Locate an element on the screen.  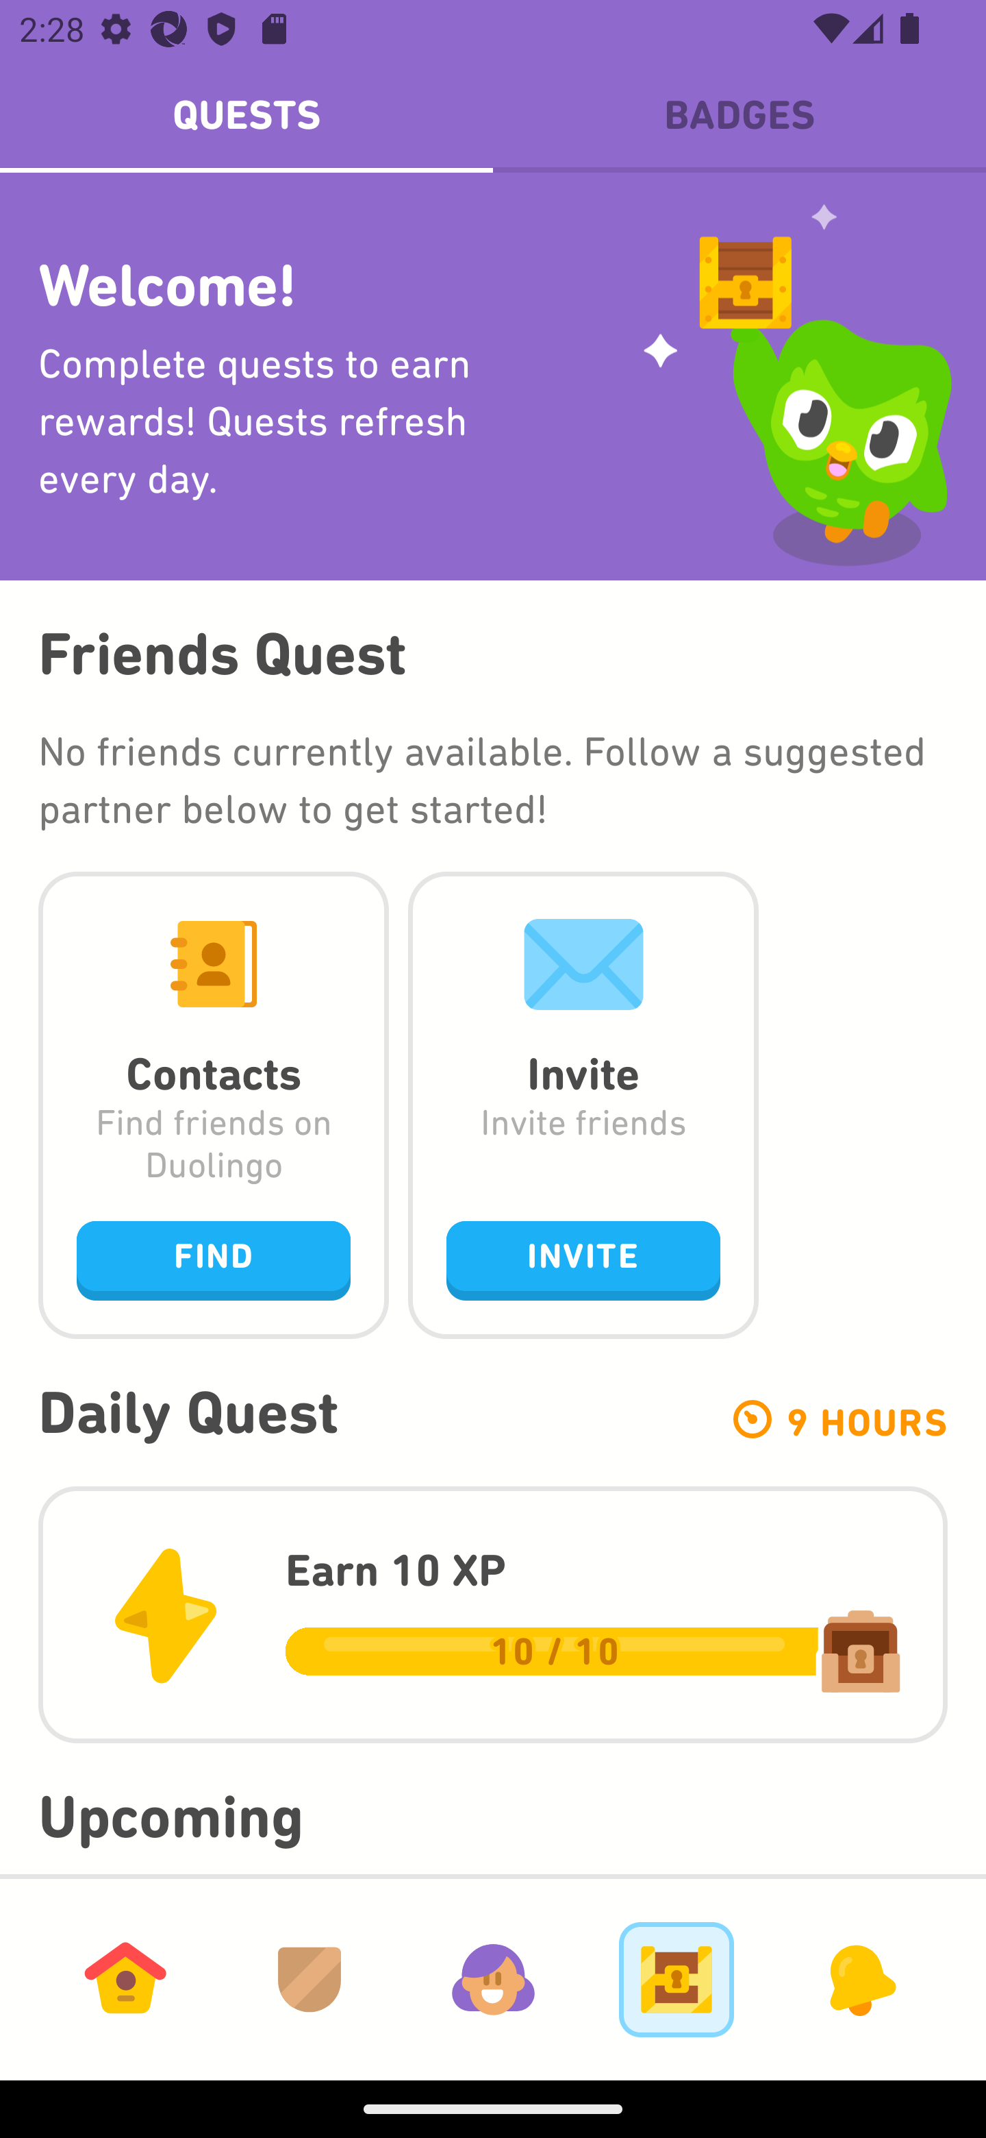
FIND is located at coordinates (214, 1260).